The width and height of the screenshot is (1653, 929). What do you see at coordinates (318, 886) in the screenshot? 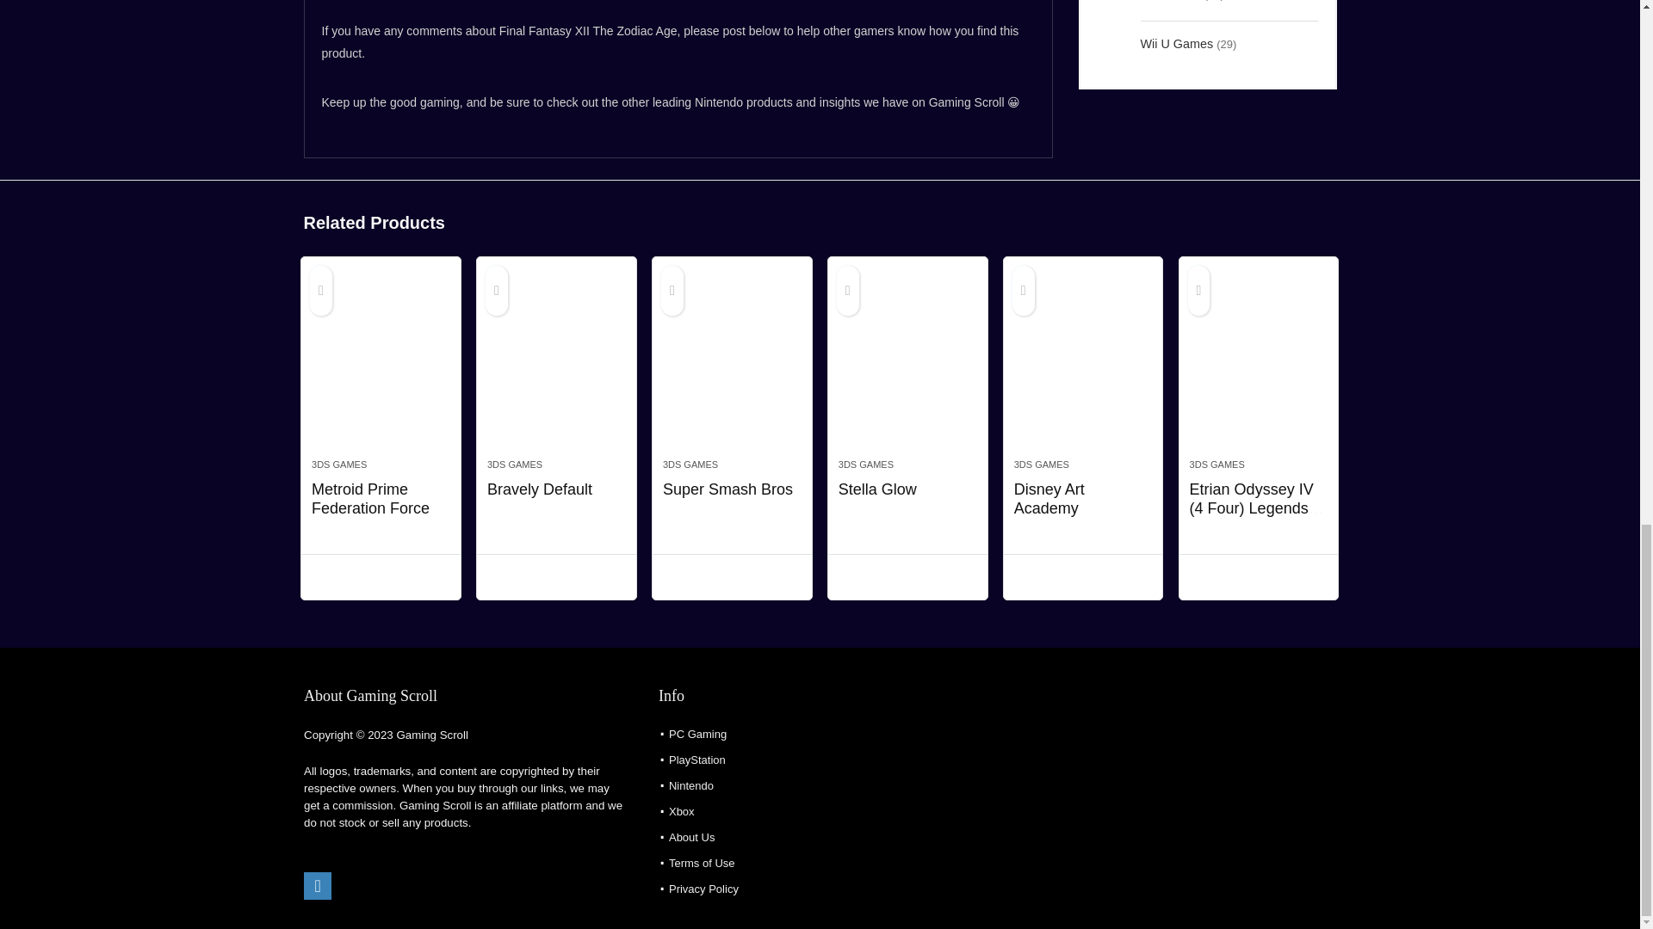
I see `Instagramm` at bounding box center [318, 886].